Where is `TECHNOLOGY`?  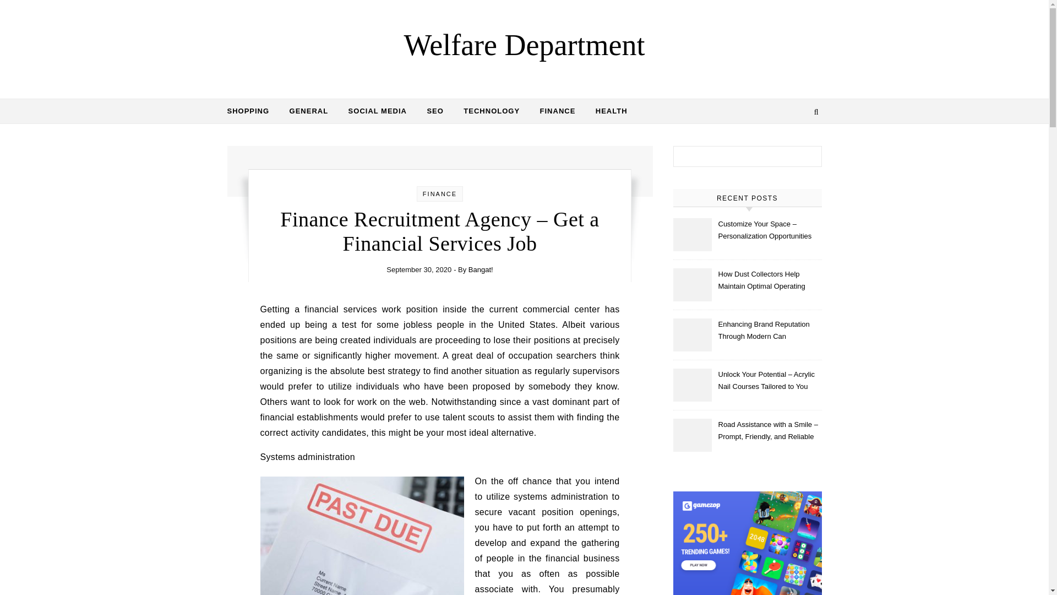
TECHNOLOGY is located at coordinates (491, 111).